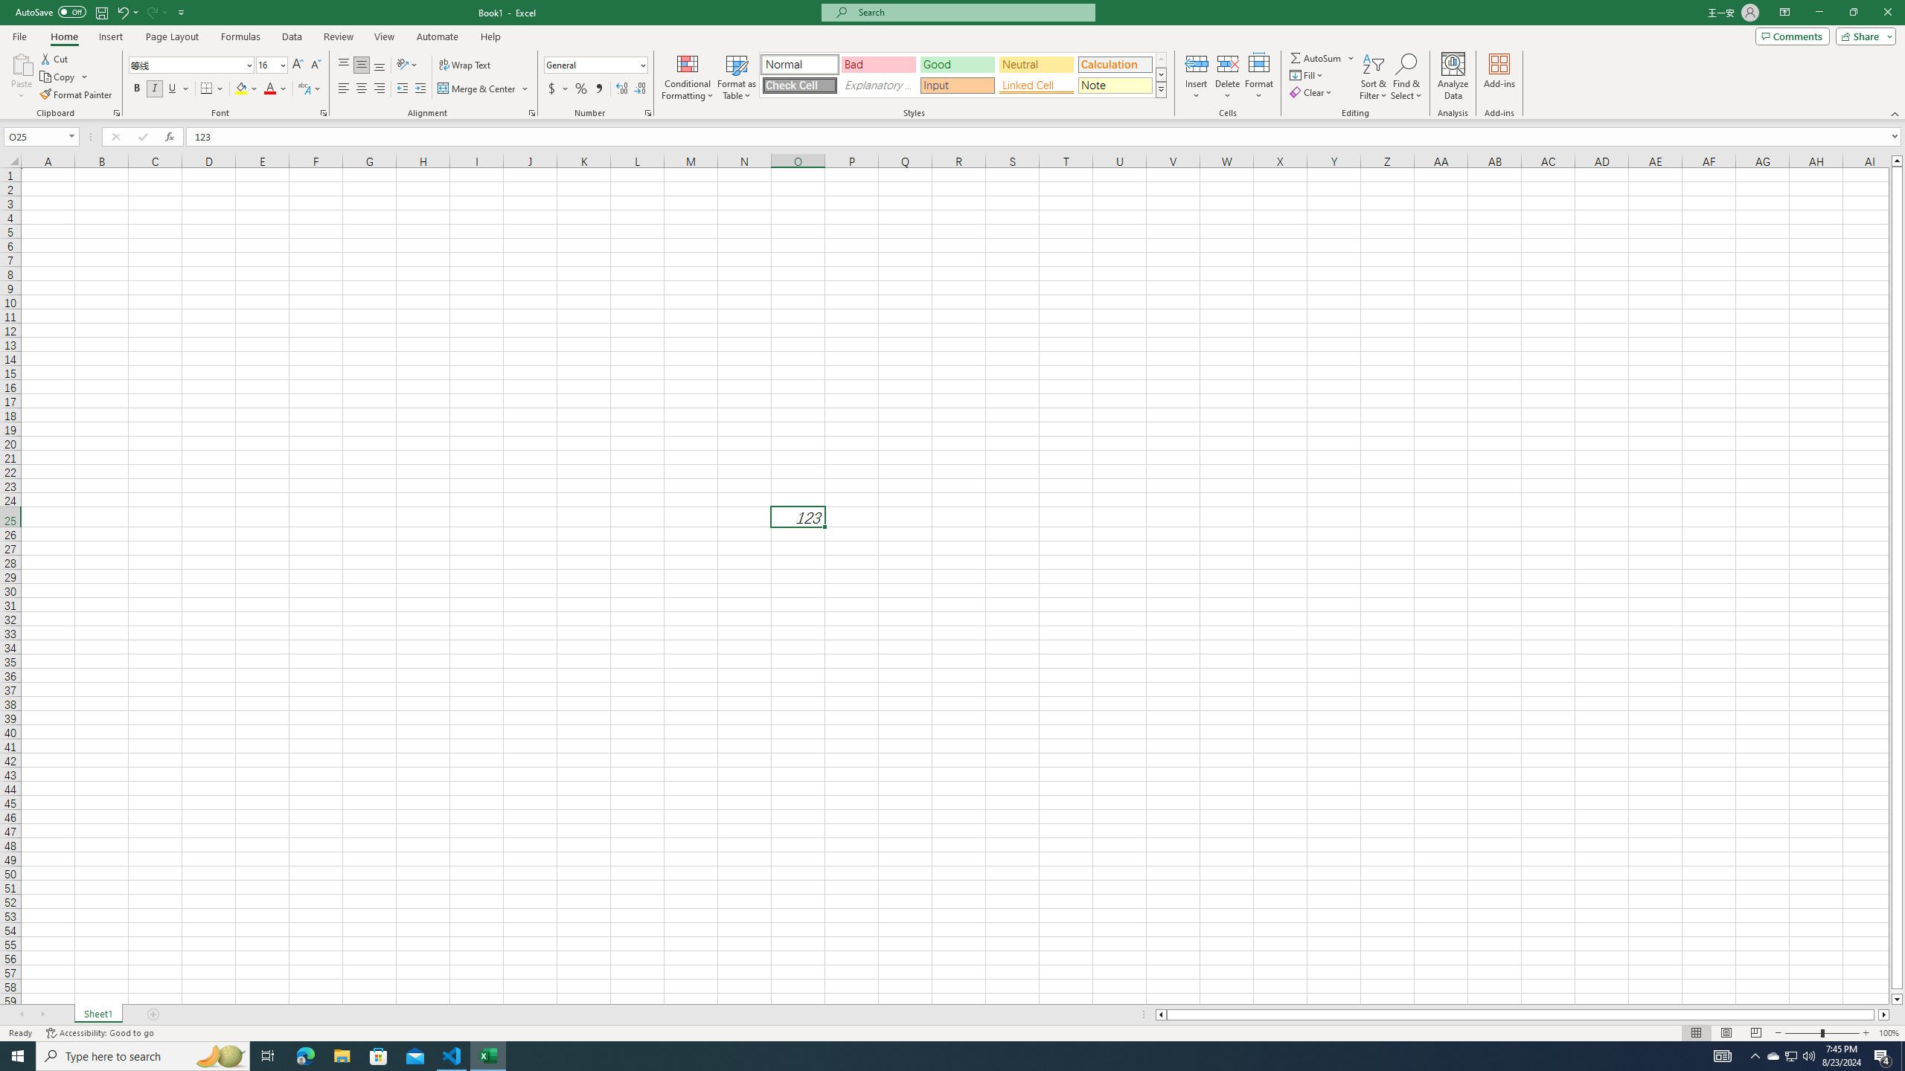 The height and width of the screenshot is (1071, 1905). Describe the element at coordinates (640, 89) in the screenshot. I see `Decrease Decimal` at that location.